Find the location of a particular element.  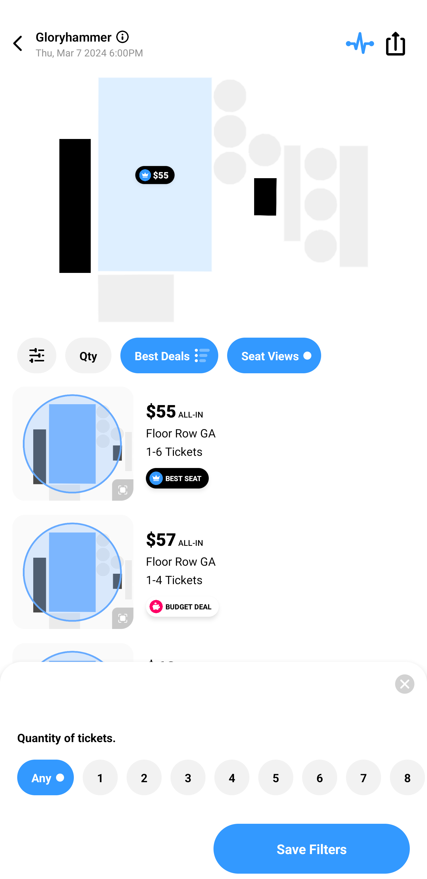

Save Filters is located at coordinates (312, 849).